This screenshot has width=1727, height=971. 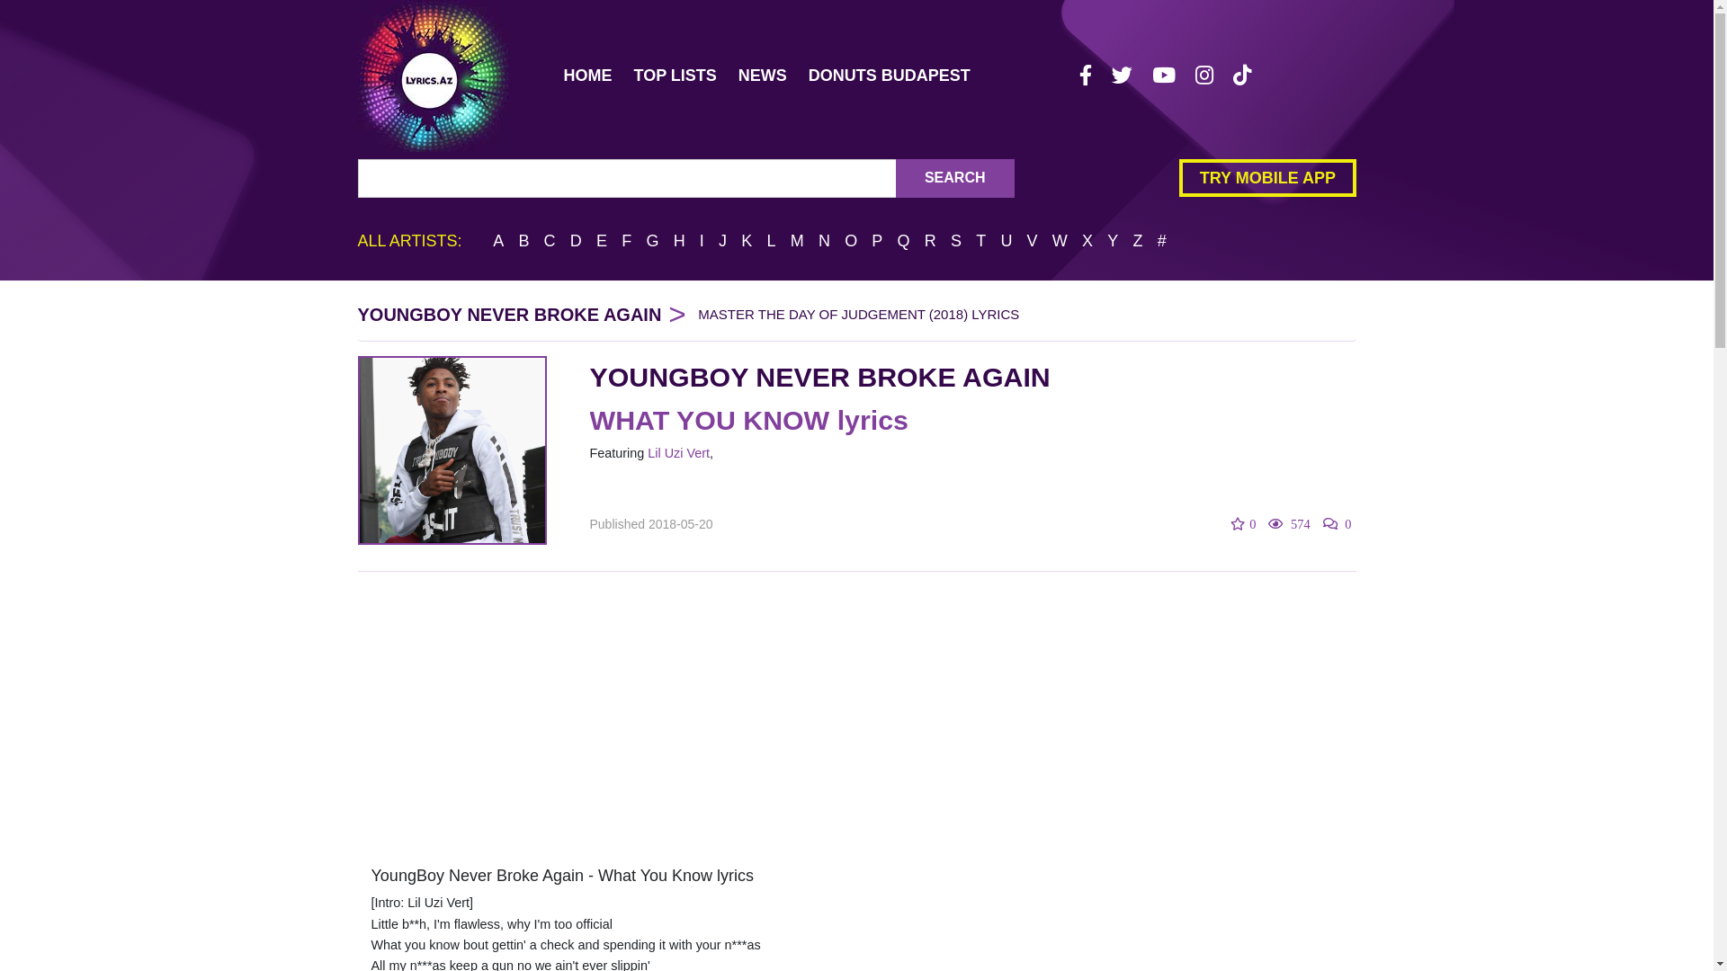 What do you see at coordinates (602, 241) in the screenshot?
I see `E` at bounding box center [602, 241].